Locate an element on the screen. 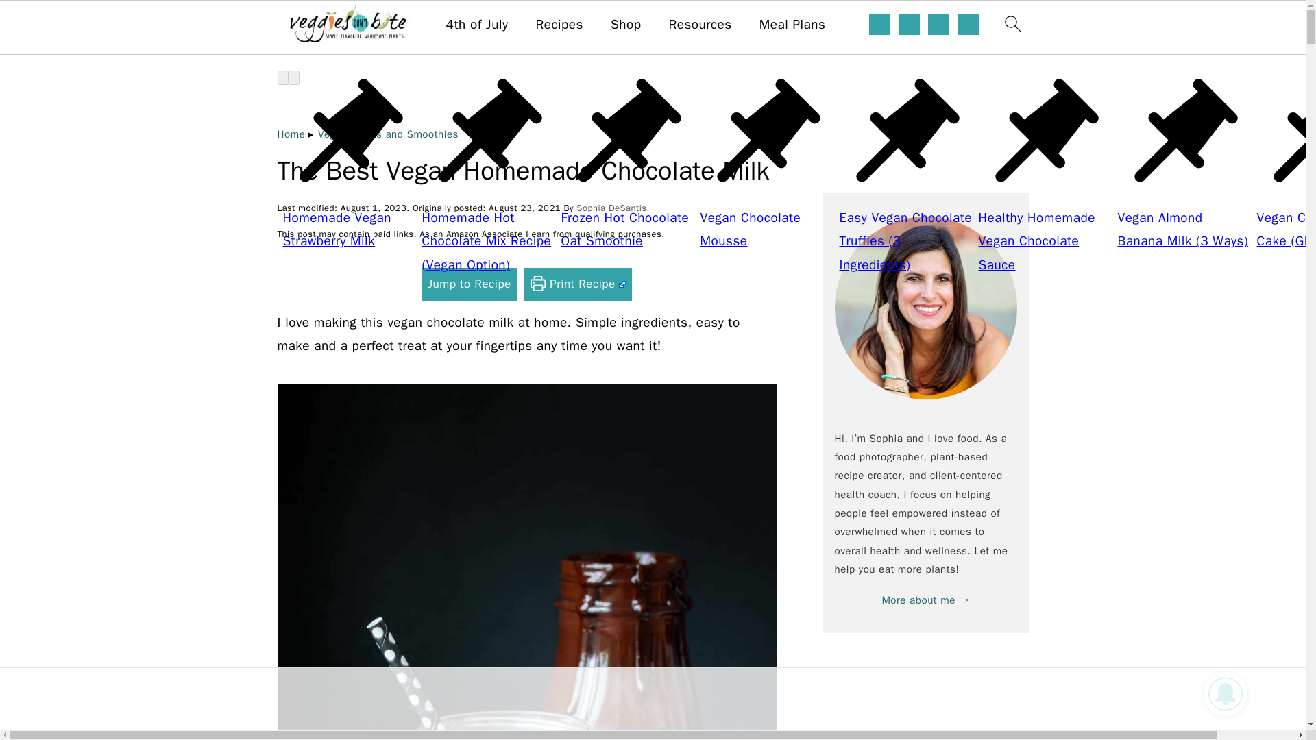 The height and width of the screenshot is (740, 1316). Resources is located at coordinates (700, 25).